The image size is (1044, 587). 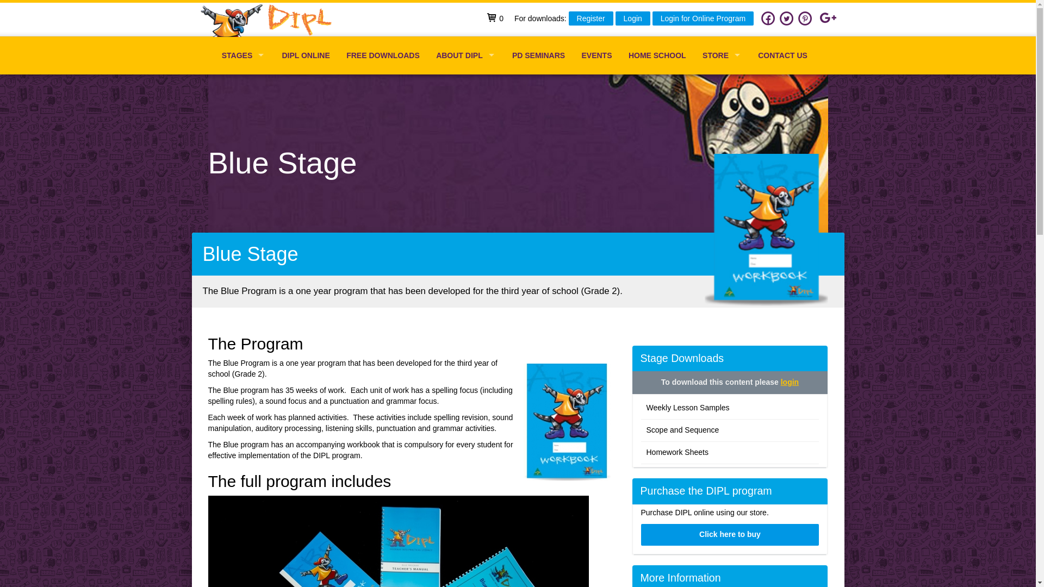 What do you see at coordinates (633, 18) in the screenshot?
I see `Login` at bounding box center [633, 18].